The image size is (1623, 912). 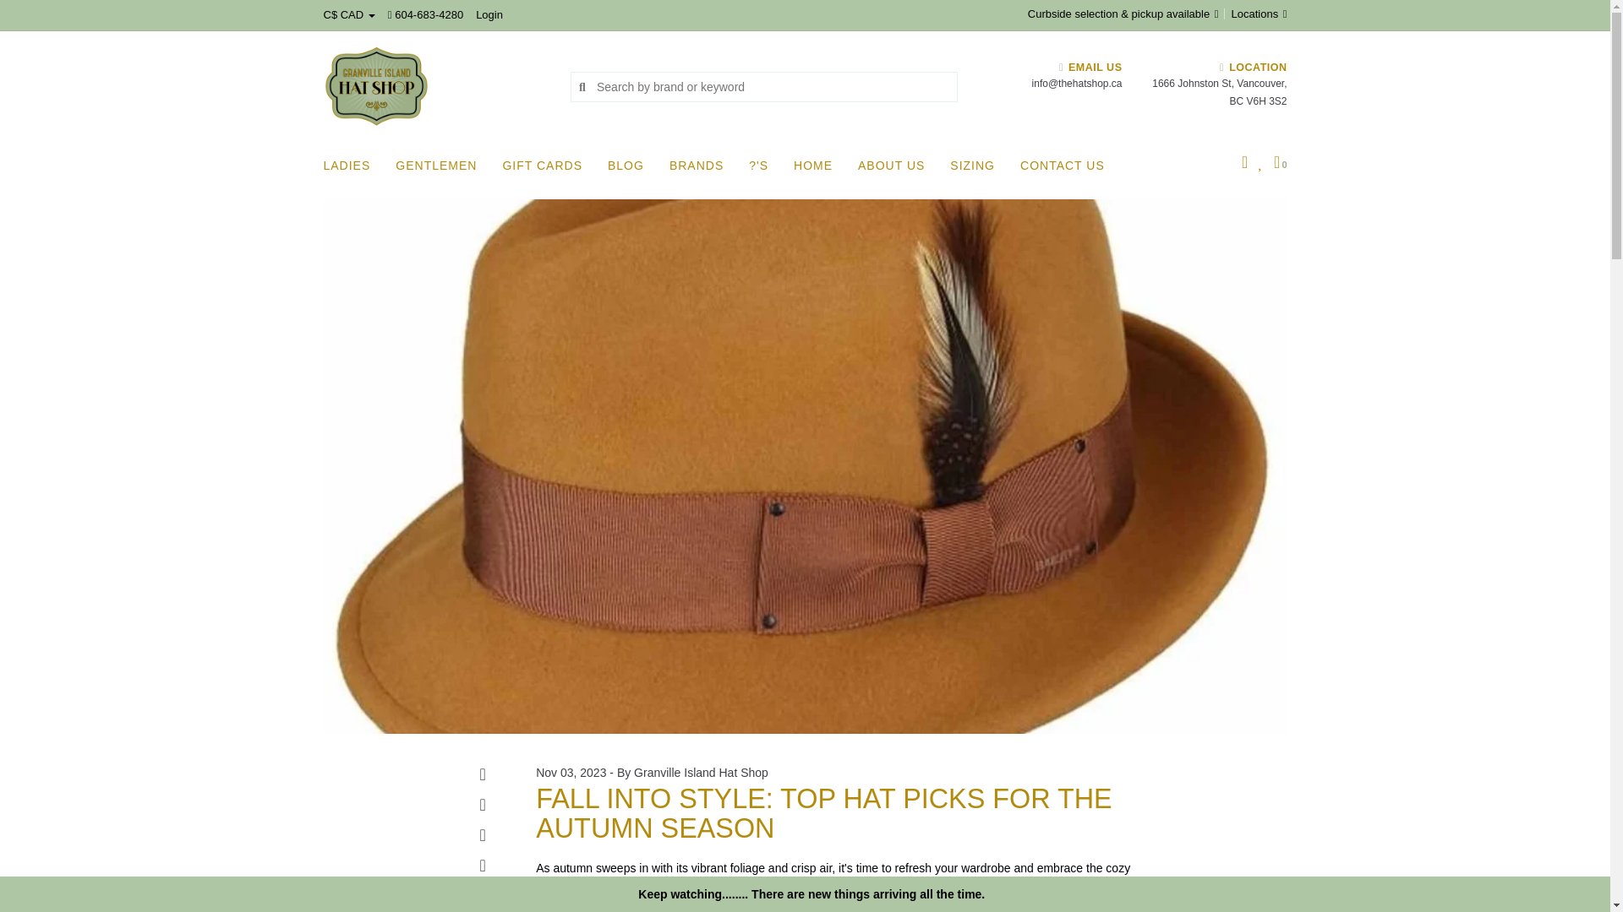 I want to click on HOME, so click(x=817, y=171).